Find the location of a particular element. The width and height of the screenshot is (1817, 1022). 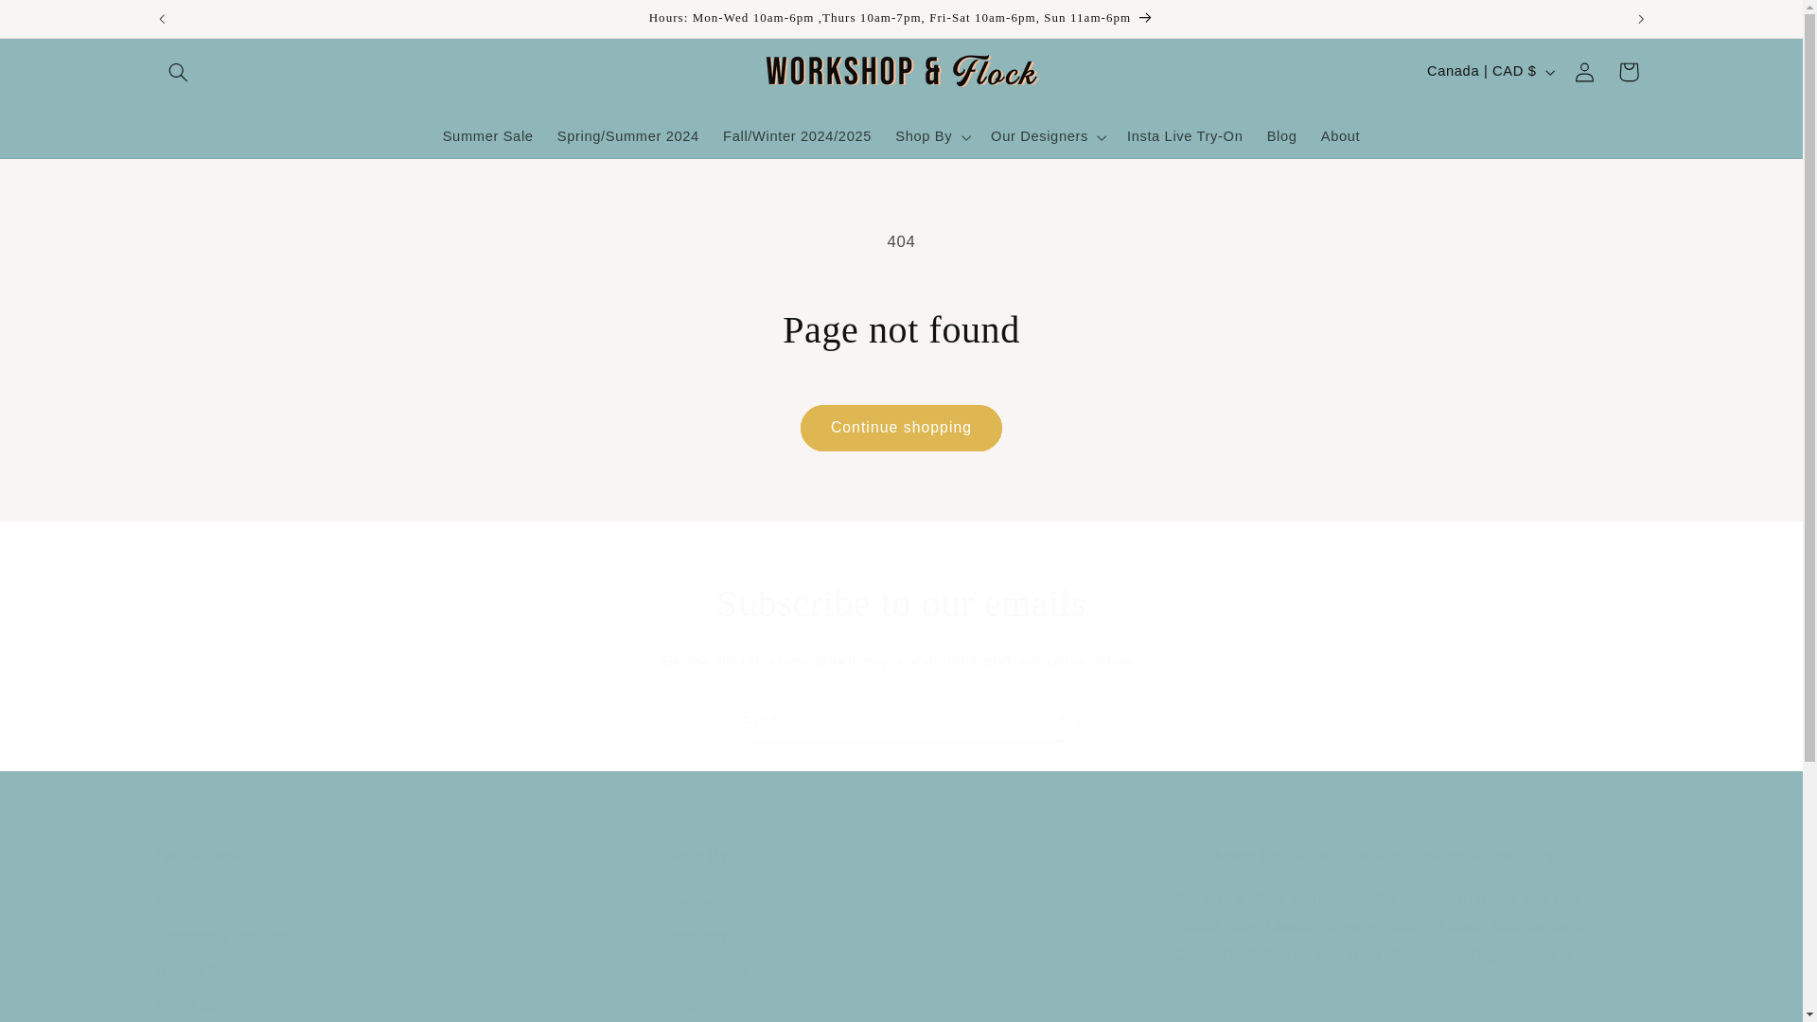

Email is located at coordinates (901, 933).